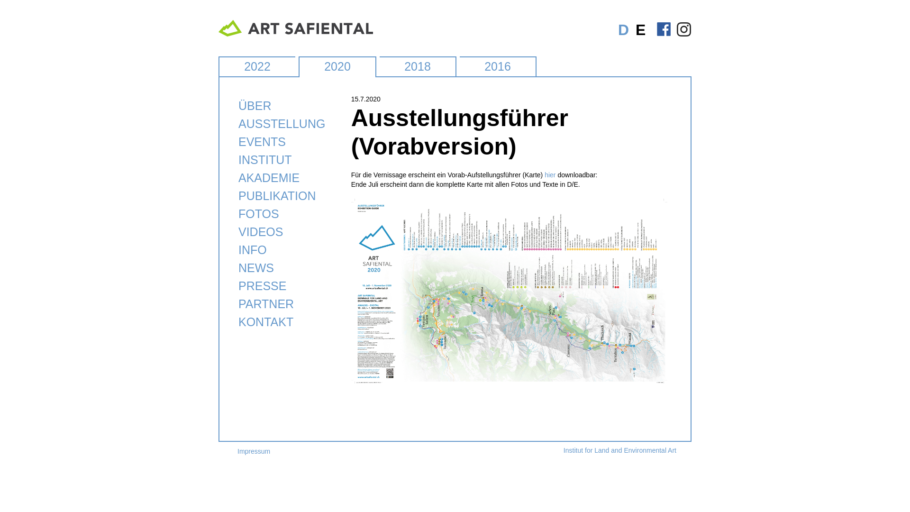  I want to click on EVENTS, so click(262, 142).